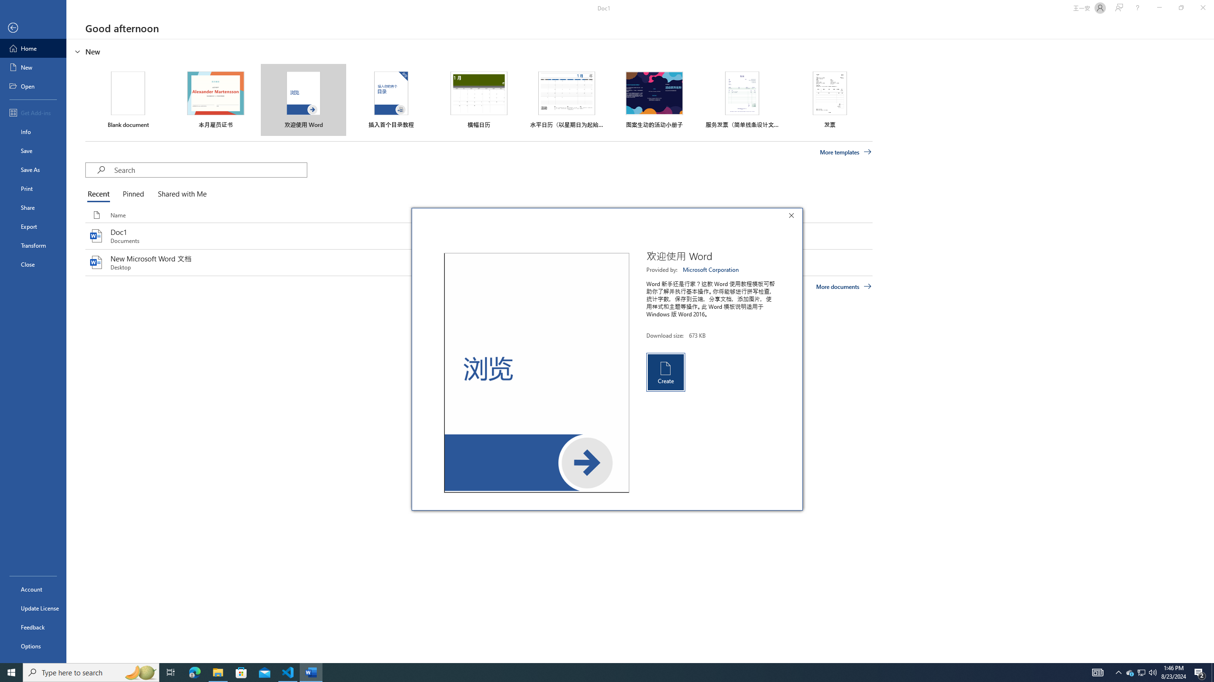 The width and height of the screenshot is (1214, 682). What do you see at coordinates (1213, 673) in the screenshot?
I see `Get Add-ins` at bounding box center [1213, 673].